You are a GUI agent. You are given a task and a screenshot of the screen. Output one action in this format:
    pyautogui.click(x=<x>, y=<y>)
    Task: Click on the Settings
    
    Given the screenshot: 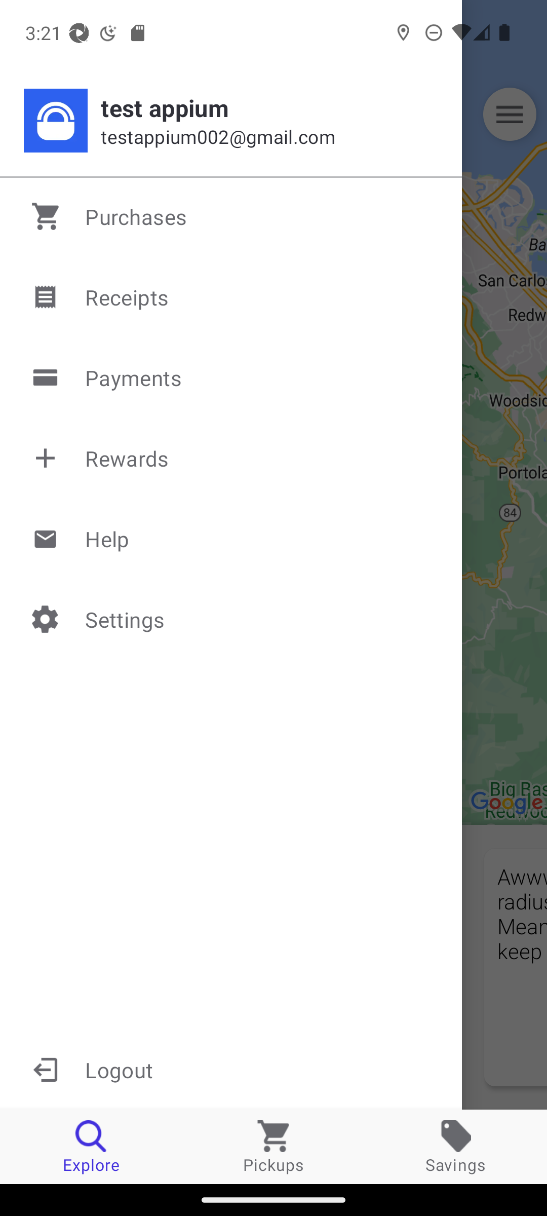 What is the action you would take?
    pyautogui.click(x=232, y=619)
    